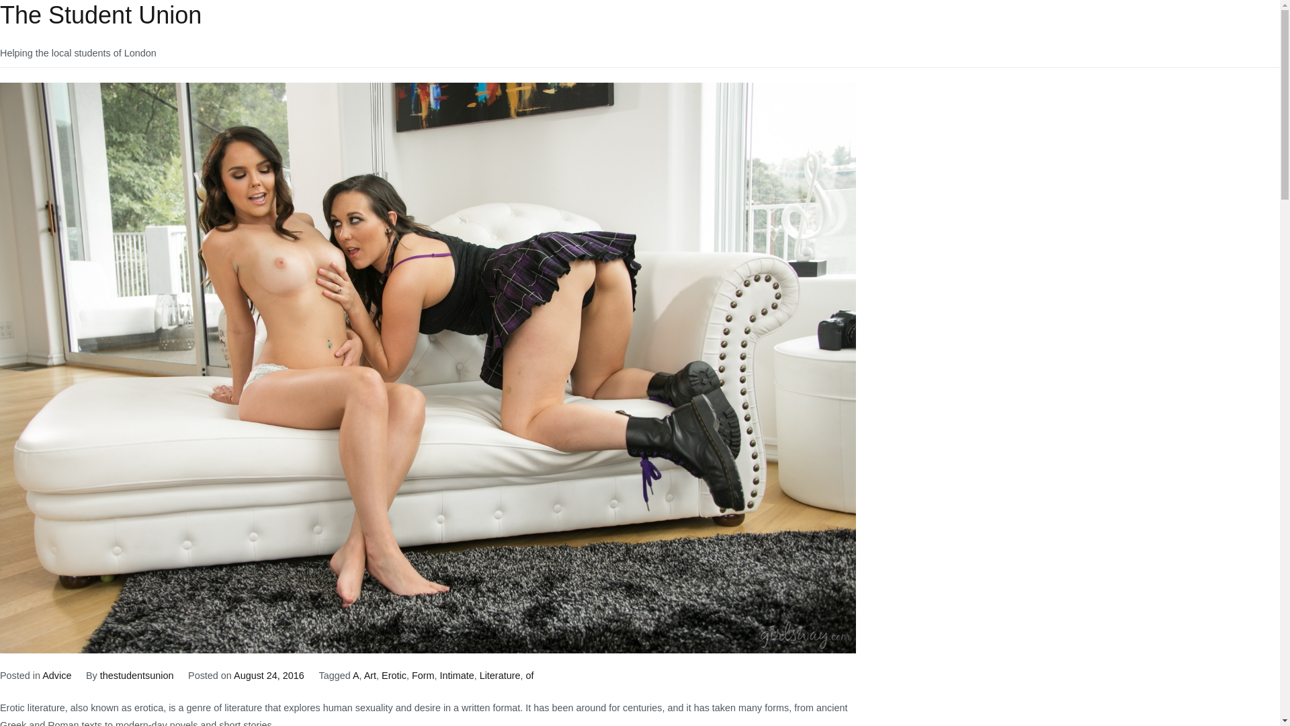 The image size is (1290, 726). Describe the element at coordinates (370, 675) in the screenshot. I see `Art` at that location.